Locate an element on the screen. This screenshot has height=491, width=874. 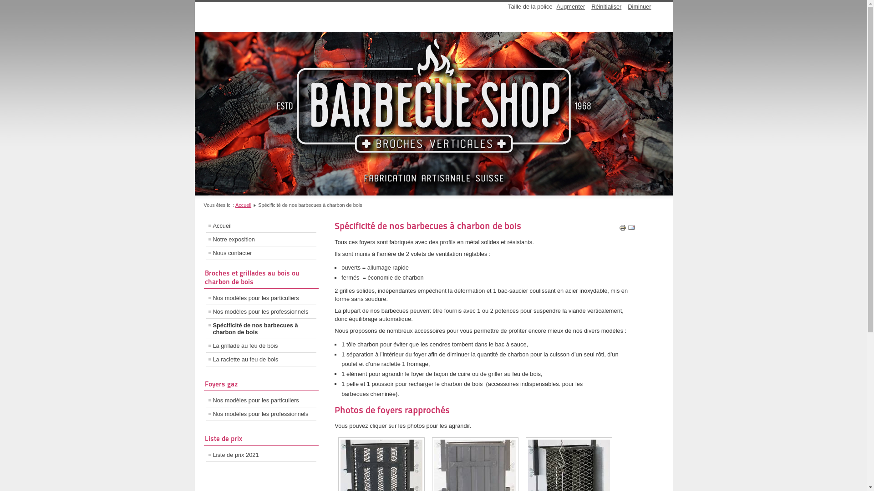
Liste de prix 2021 is located at coordinates (261, 455).